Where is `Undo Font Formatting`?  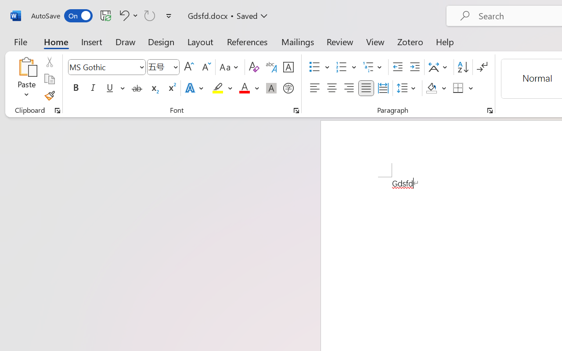
Undo Font Formatting is located at coordinates (123, 15).